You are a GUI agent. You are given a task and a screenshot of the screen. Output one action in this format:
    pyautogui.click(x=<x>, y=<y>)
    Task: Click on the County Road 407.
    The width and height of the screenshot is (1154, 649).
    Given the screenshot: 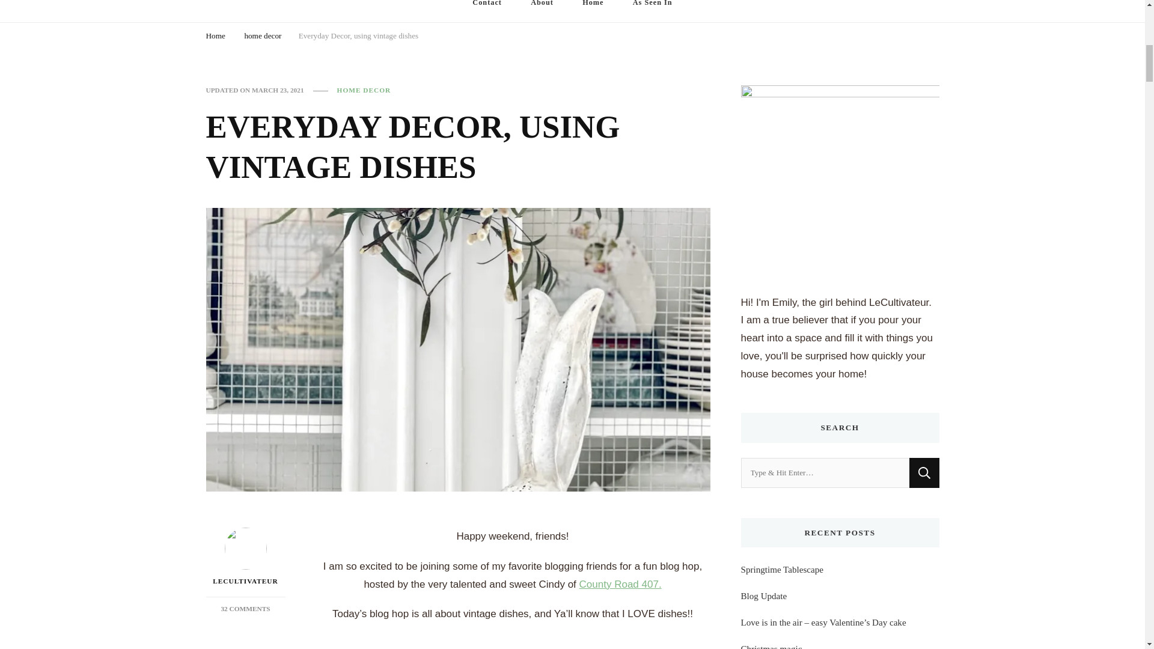 What is the action you would take?
    pyautogui.click(x=278, y=90)
    